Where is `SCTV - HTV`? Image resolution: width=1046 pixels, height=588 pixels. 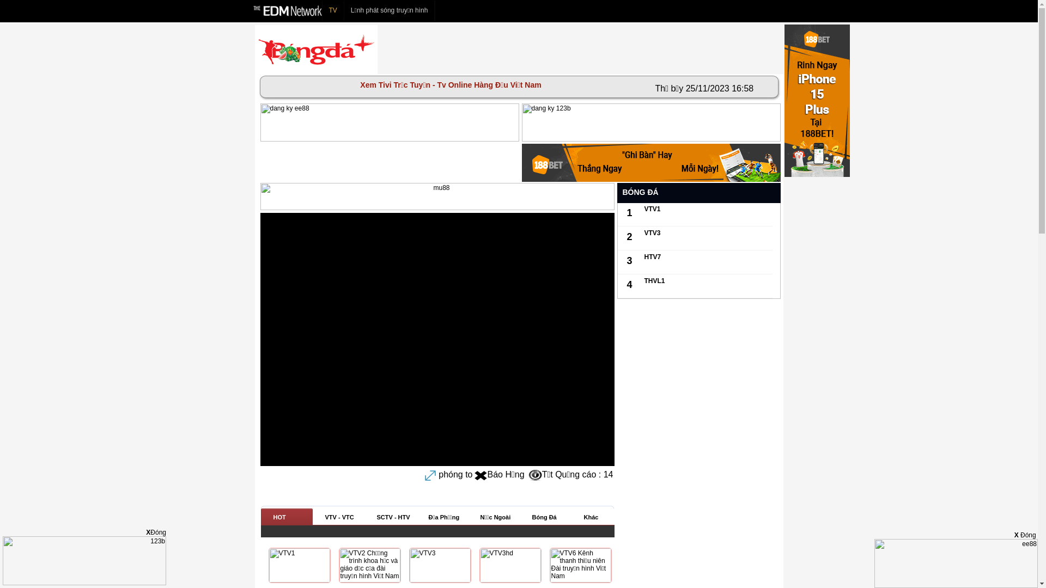
SCTV - HTV is located at coordinates (390, 517).